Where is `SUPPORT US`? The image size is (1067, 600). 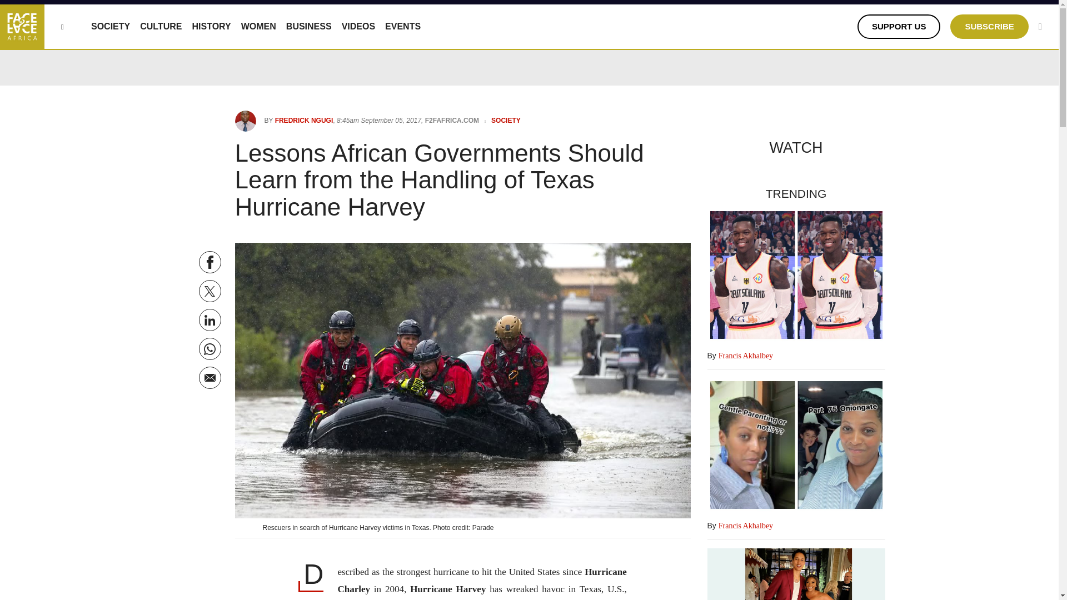
SUPPORT US is located at coordinates (899, 27).